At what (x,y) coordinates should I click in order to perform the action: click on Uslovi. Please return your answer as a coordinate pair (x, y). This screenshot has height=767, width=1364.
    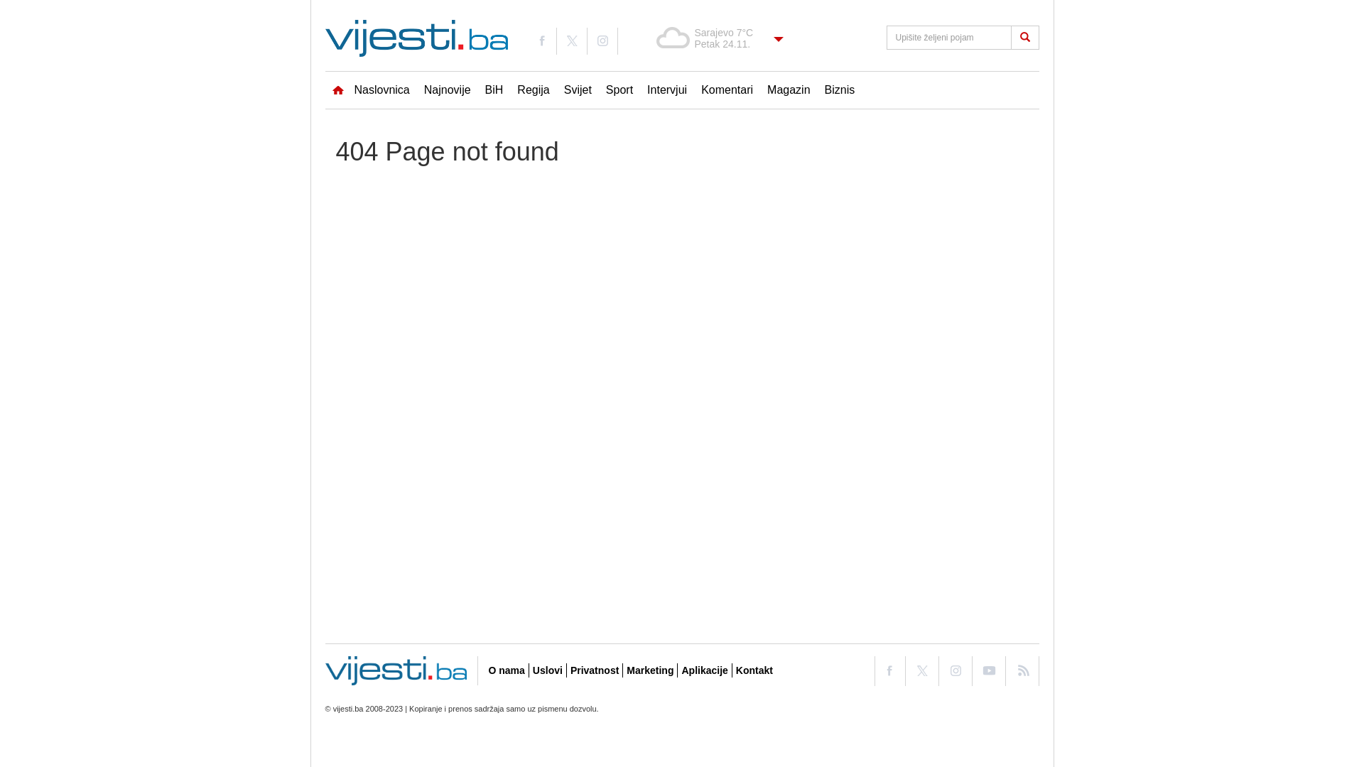
    Looking at the image, I should click on (548, 670).